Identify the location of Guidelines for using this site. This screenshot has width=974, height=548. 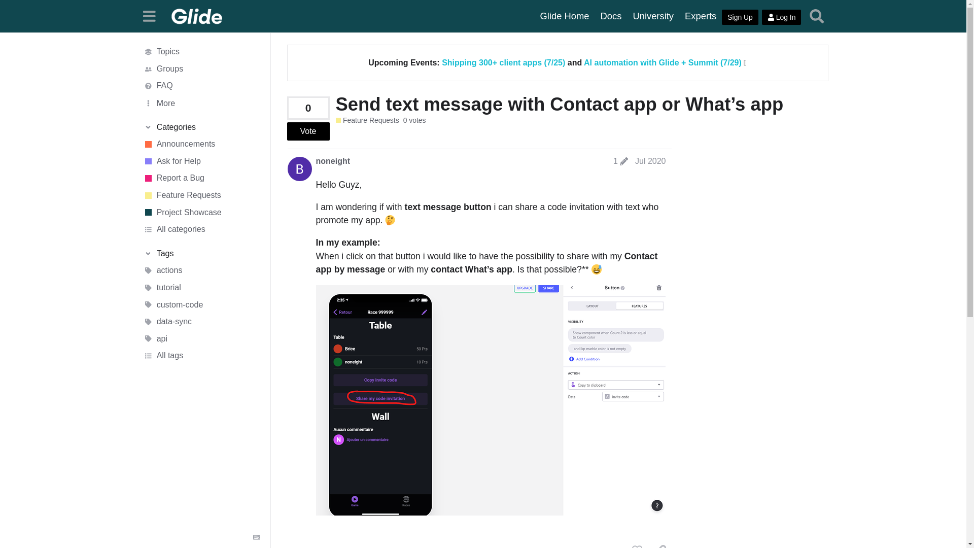
(201, 86).